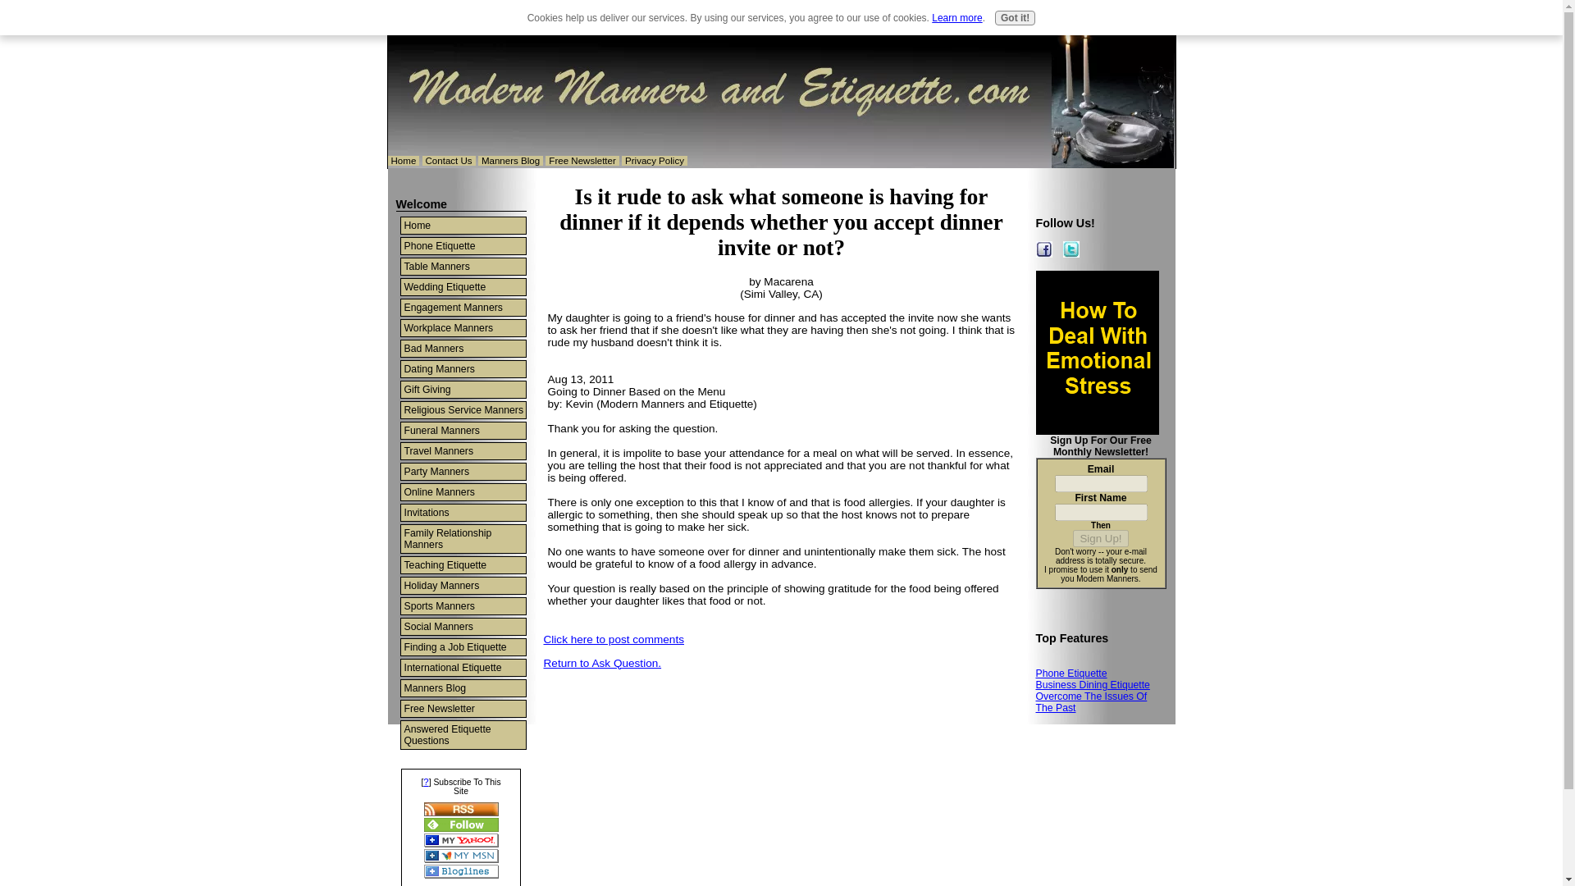 The height and width of the screenshot is (886, 1575). Describe the element at coordinates (462, 410) in the screenshot. I see `Religious Service Manners` at that location.